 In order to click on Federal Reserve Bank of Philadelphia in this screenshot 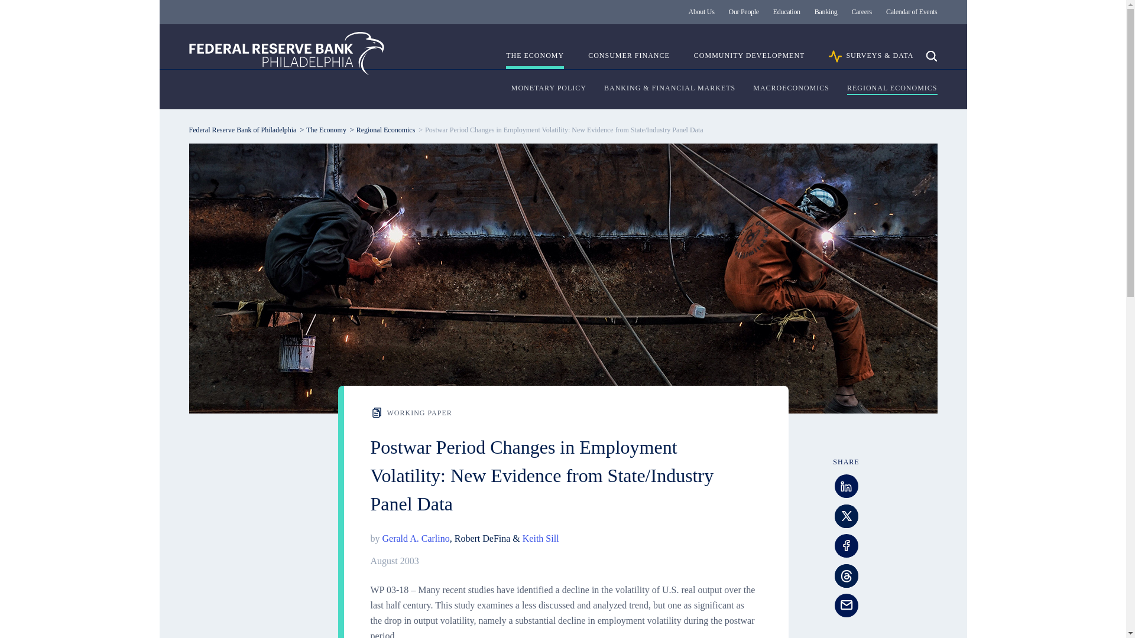, I will do `click(287, 53)`.